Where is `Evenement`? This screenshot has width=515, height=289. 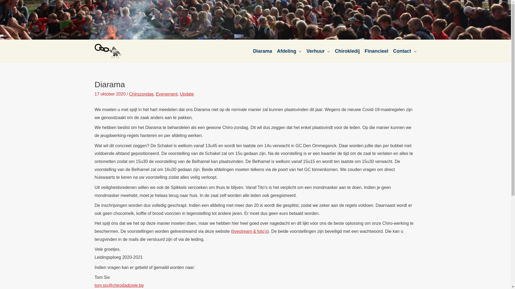 Evenement is located at coordinates (167, 94).